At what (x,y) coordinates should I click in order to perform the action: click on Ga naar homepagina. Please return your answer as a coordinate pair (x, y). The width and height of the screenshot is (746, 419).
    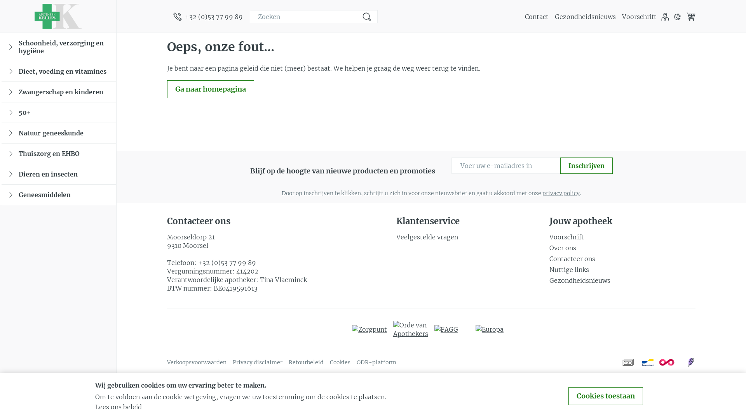
    Looking at the image, I should click on (211, 89).